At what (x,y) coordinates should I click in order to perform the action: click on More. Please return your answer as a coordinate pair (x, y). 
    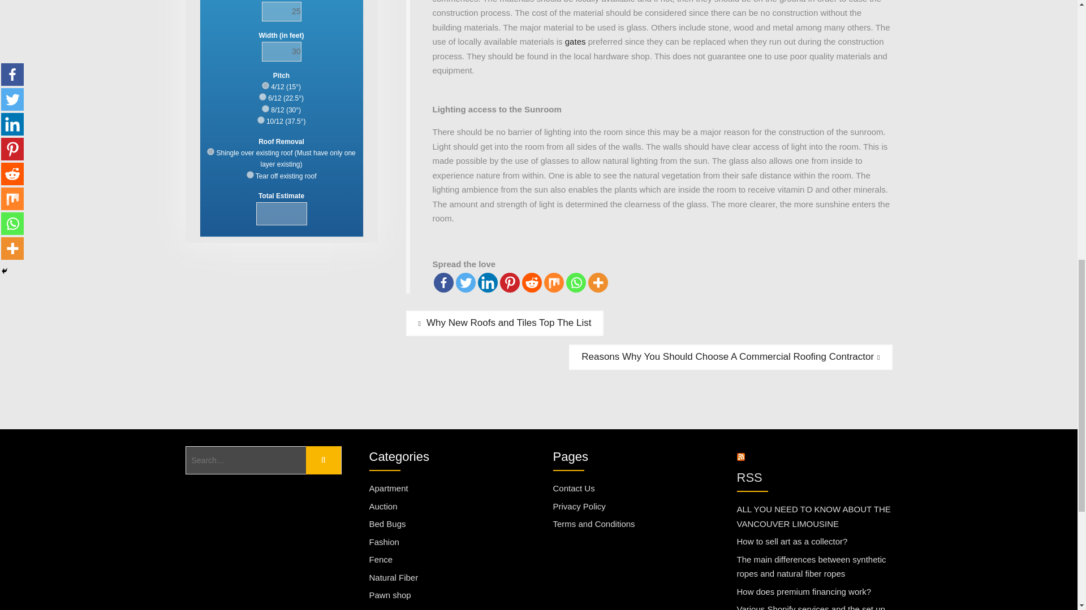
    Looking at the image, I should click on (598, 282).